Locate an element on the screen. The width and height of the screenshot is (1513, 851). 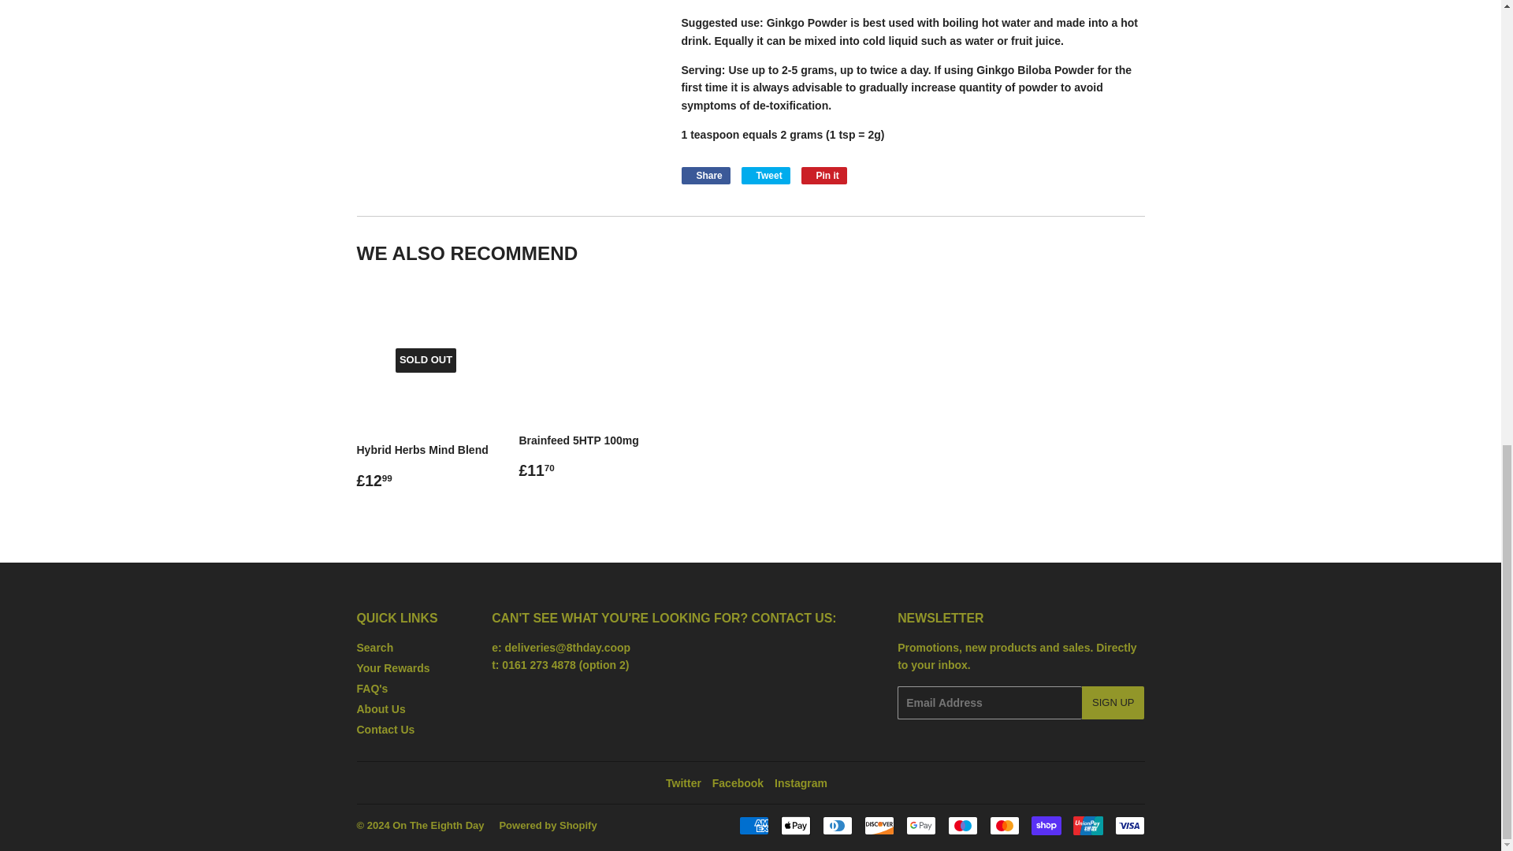
Diners Club is located at coordinates (838, 825).